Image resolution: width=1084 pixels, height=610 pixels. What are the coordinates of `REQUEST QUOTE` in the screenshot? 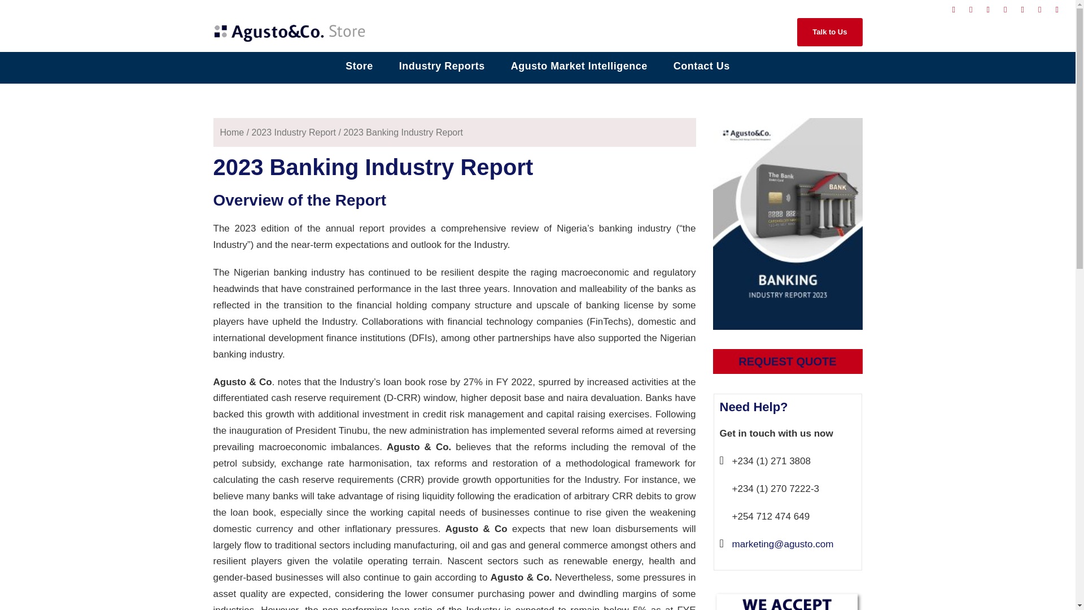 It's located at (787, 361).